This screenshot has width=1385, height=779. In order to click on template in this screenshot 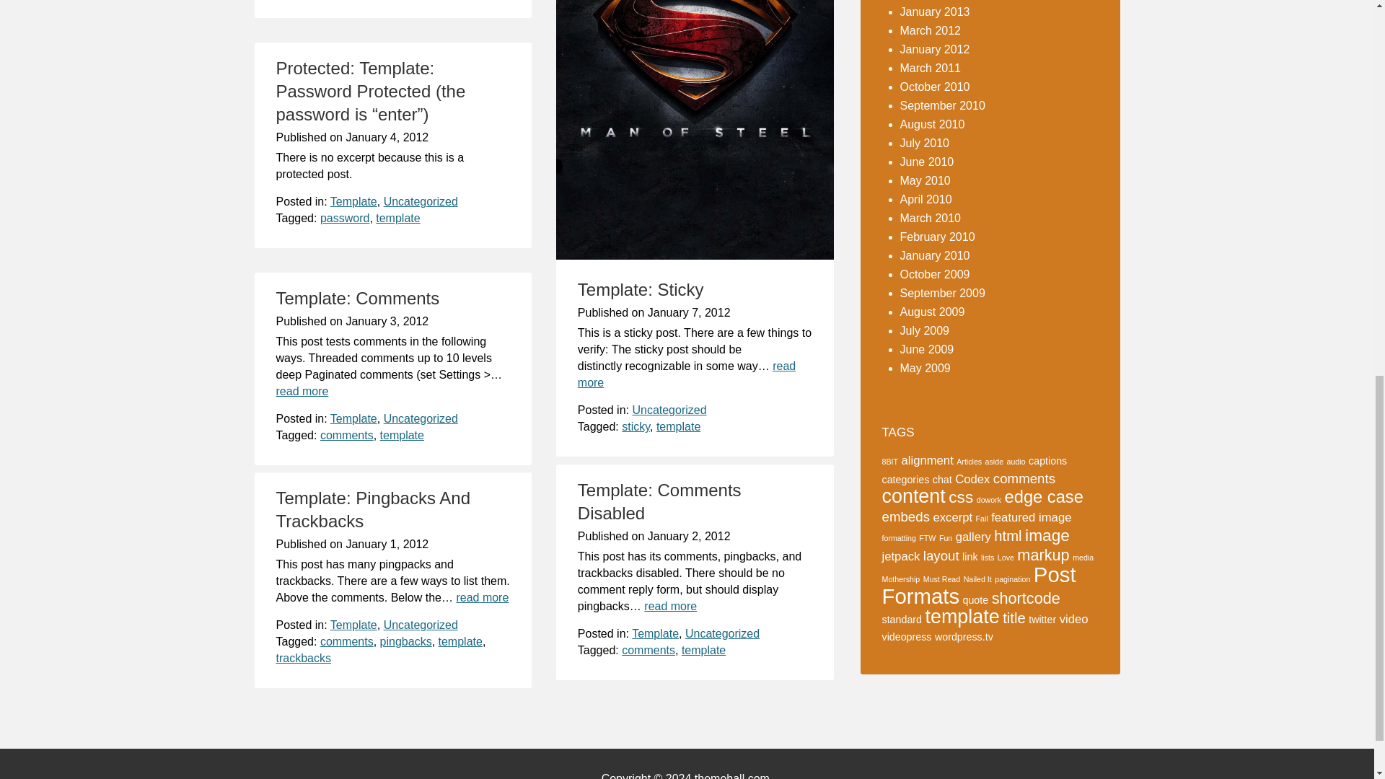, I will do `click(678, 427)`.